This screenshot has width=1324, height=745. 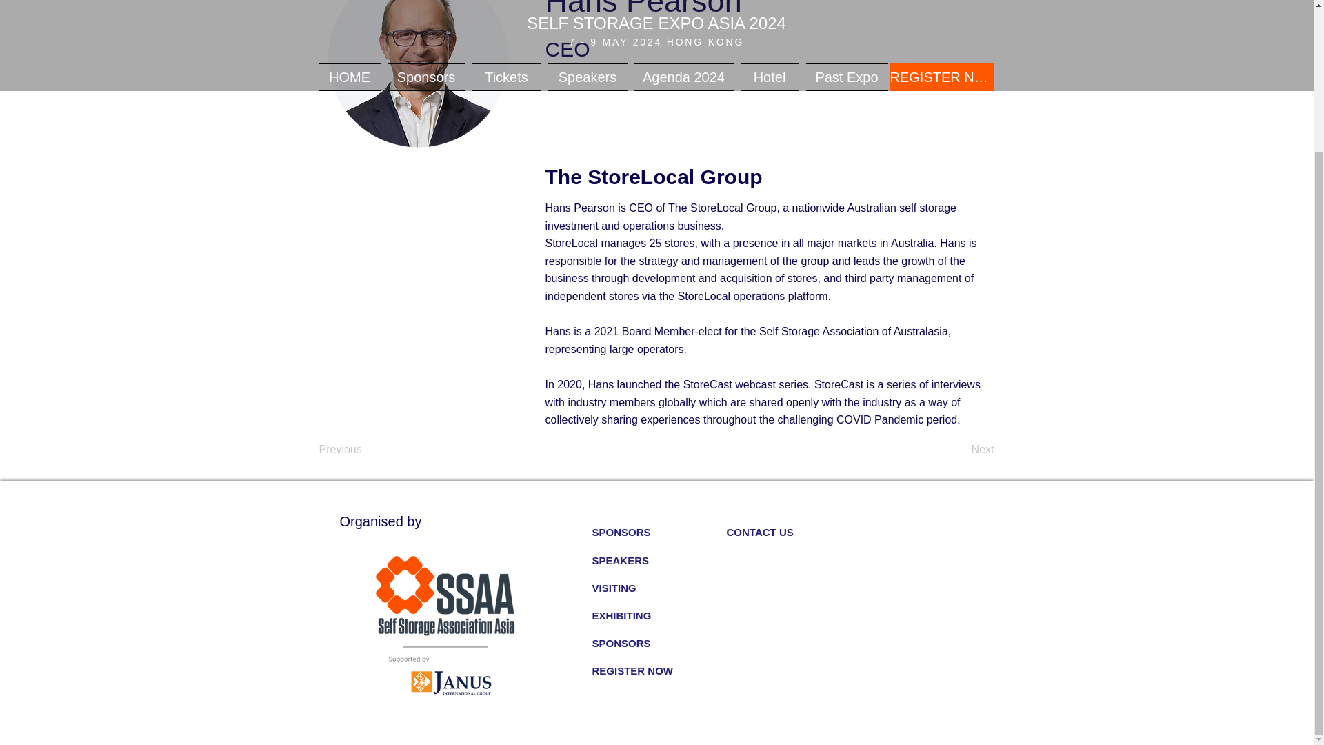 What do you see at coordinates (659, 670) in the screenshot?
I see `REGISTER NOW` at bounding box center [659, 670].